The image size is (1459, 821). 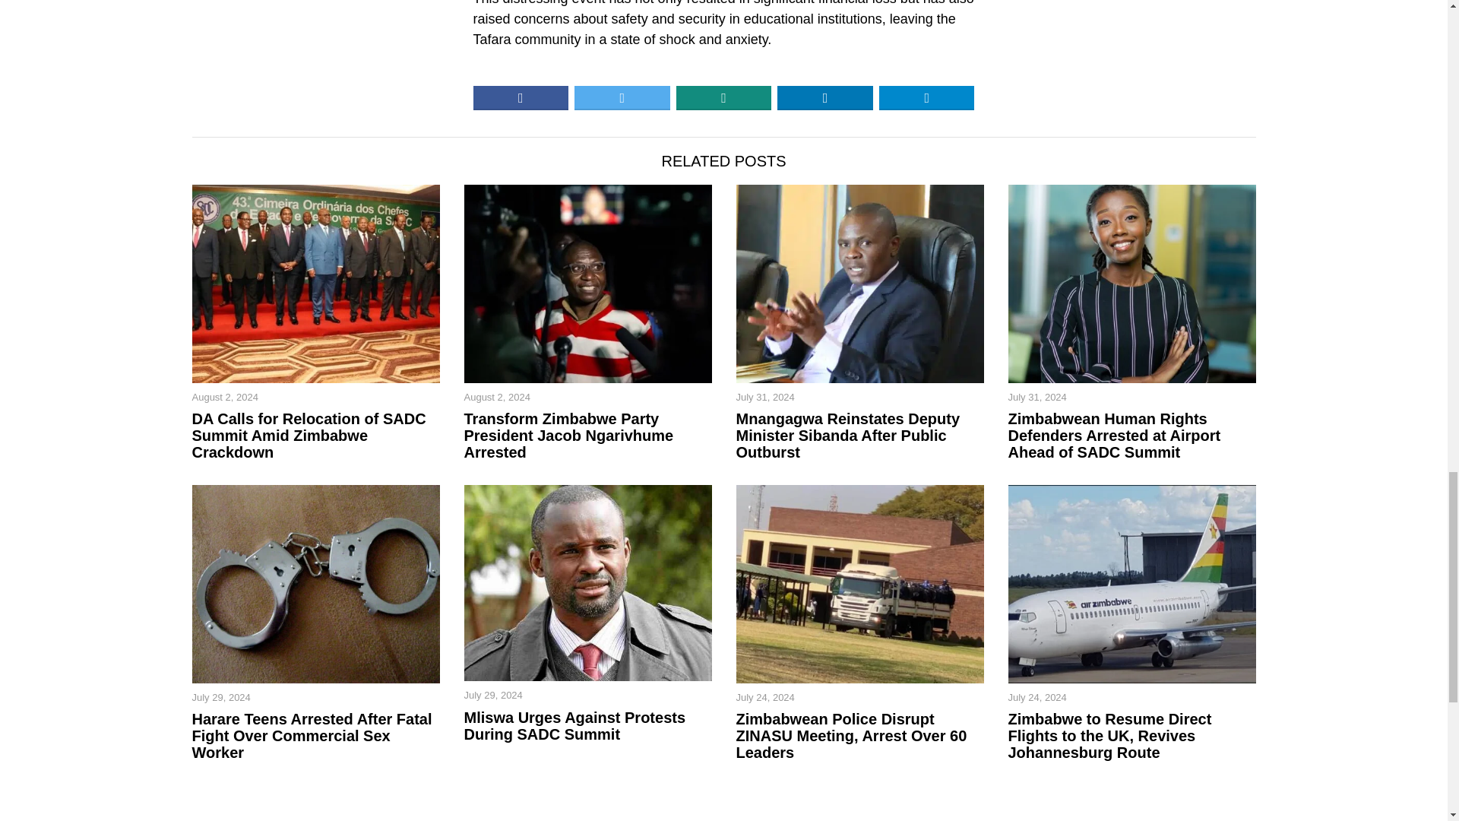 What do you see at coordinates (224, 398) in the screenshot?
I see `02 Aug, 2024 20:57:19` at bounding box center [224, 398].